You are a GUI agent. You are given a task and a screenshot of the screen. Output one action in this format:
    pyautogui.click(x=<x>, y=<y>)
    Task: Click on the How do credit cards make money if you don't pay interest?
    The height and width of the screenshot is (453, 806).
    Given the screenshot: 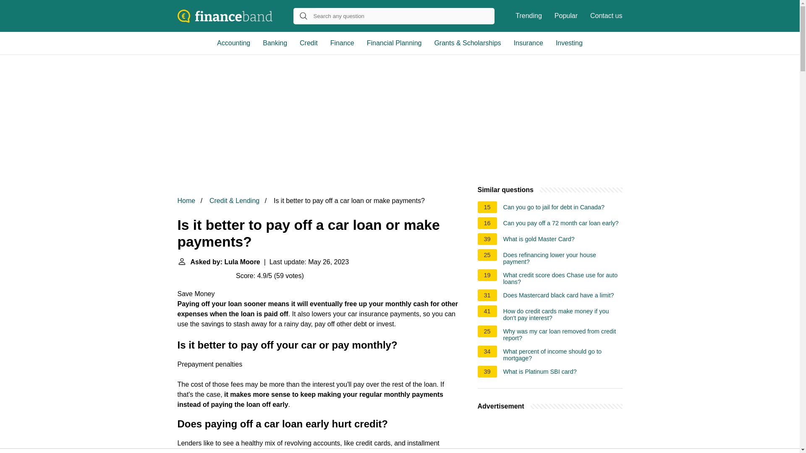 What is the action you would take?
    pyautogui.click(x=563, y=315)
    